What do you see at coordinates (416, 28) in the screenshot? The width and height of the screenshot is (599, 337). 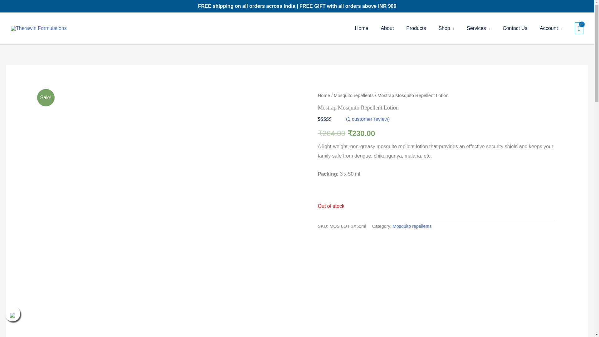 I see `Products` at bounding box center [416, 28].